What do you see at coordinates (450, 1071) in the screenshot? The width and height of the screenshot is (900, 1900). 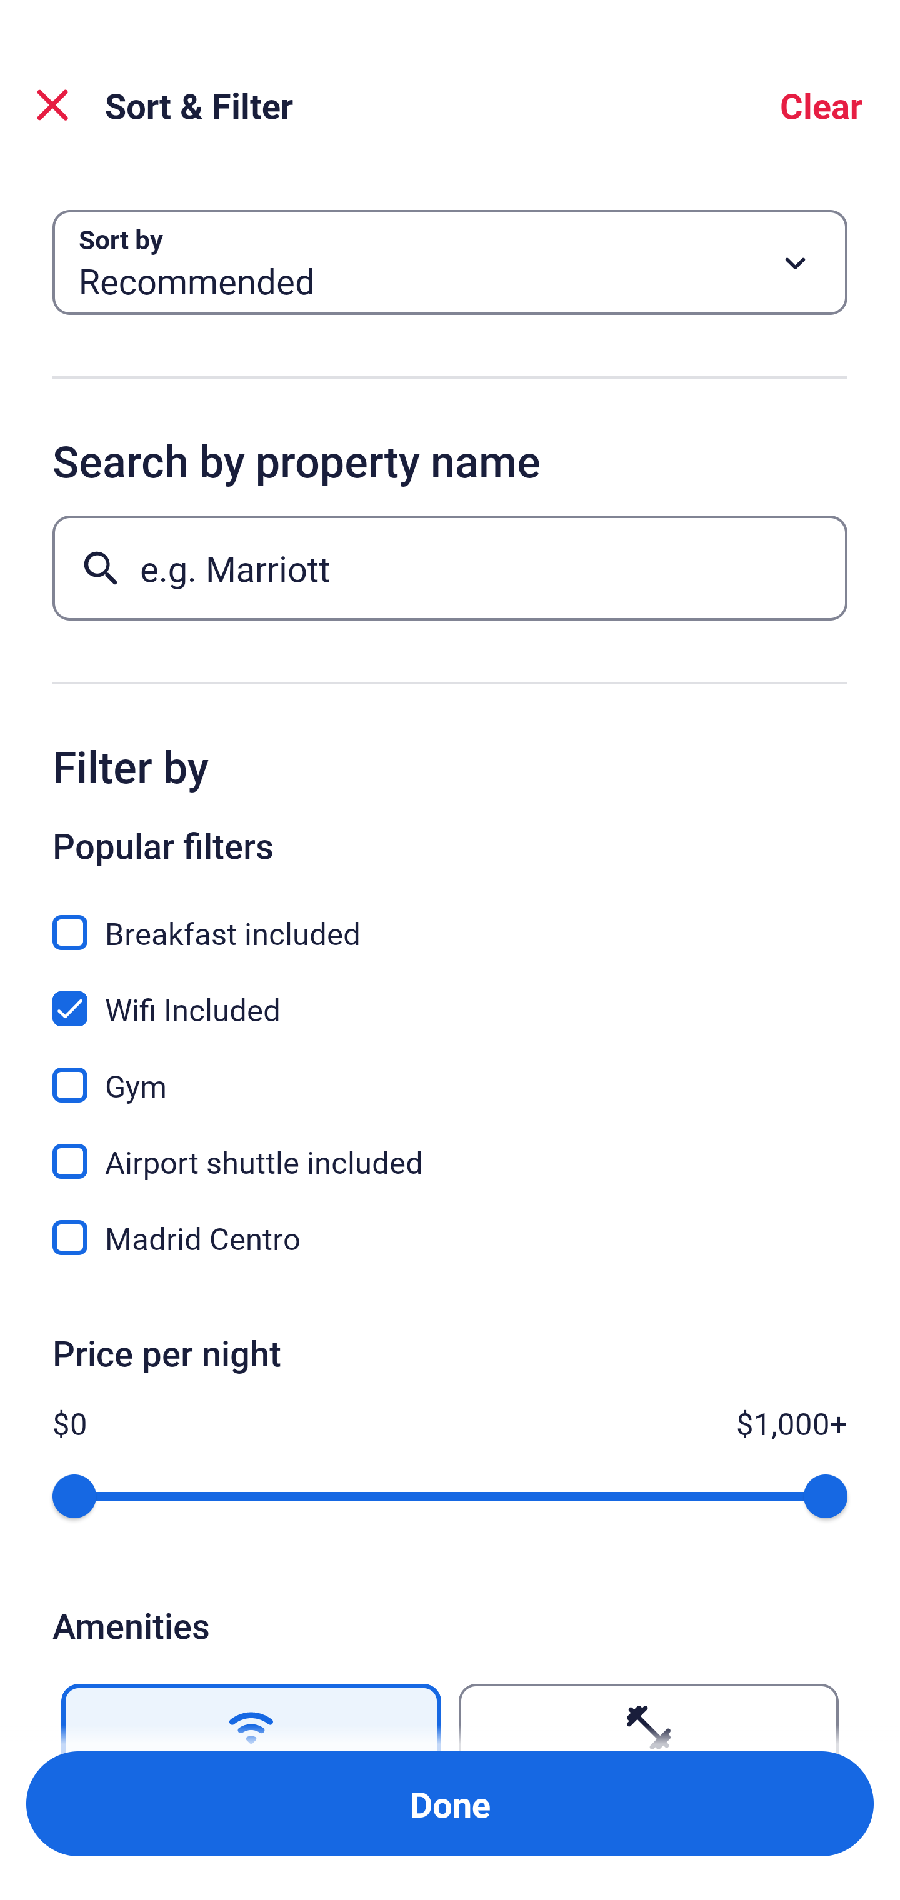 I see `Gym, Gym` at bounding box center [450, 1071].